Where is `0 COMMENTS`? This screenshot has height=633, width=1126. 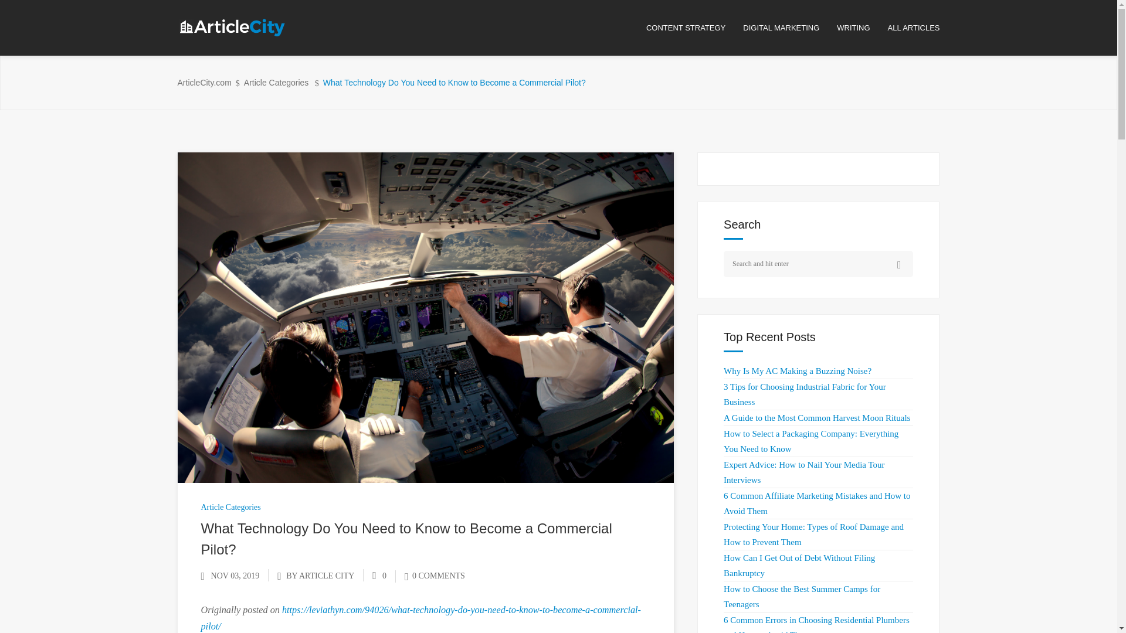 0 COMMENTS is located at coordinates (434, 576).